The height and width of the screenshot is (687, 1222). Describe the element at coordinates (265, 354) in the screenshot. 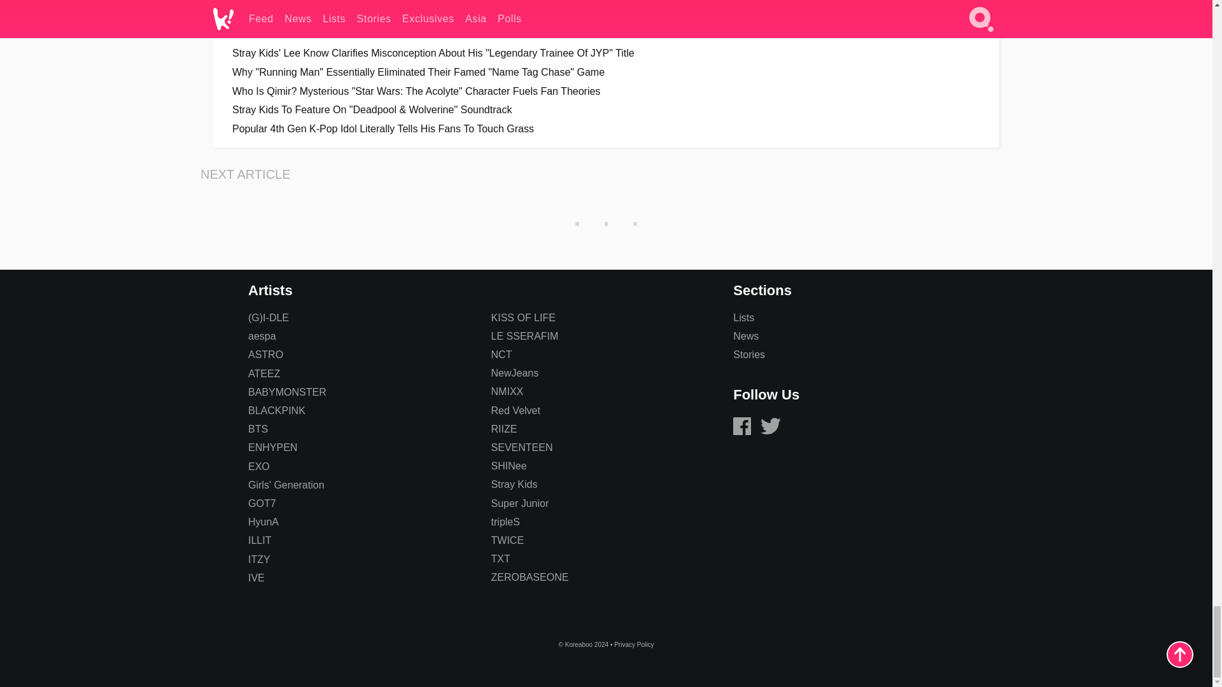

I see `ASTRO` at that location.